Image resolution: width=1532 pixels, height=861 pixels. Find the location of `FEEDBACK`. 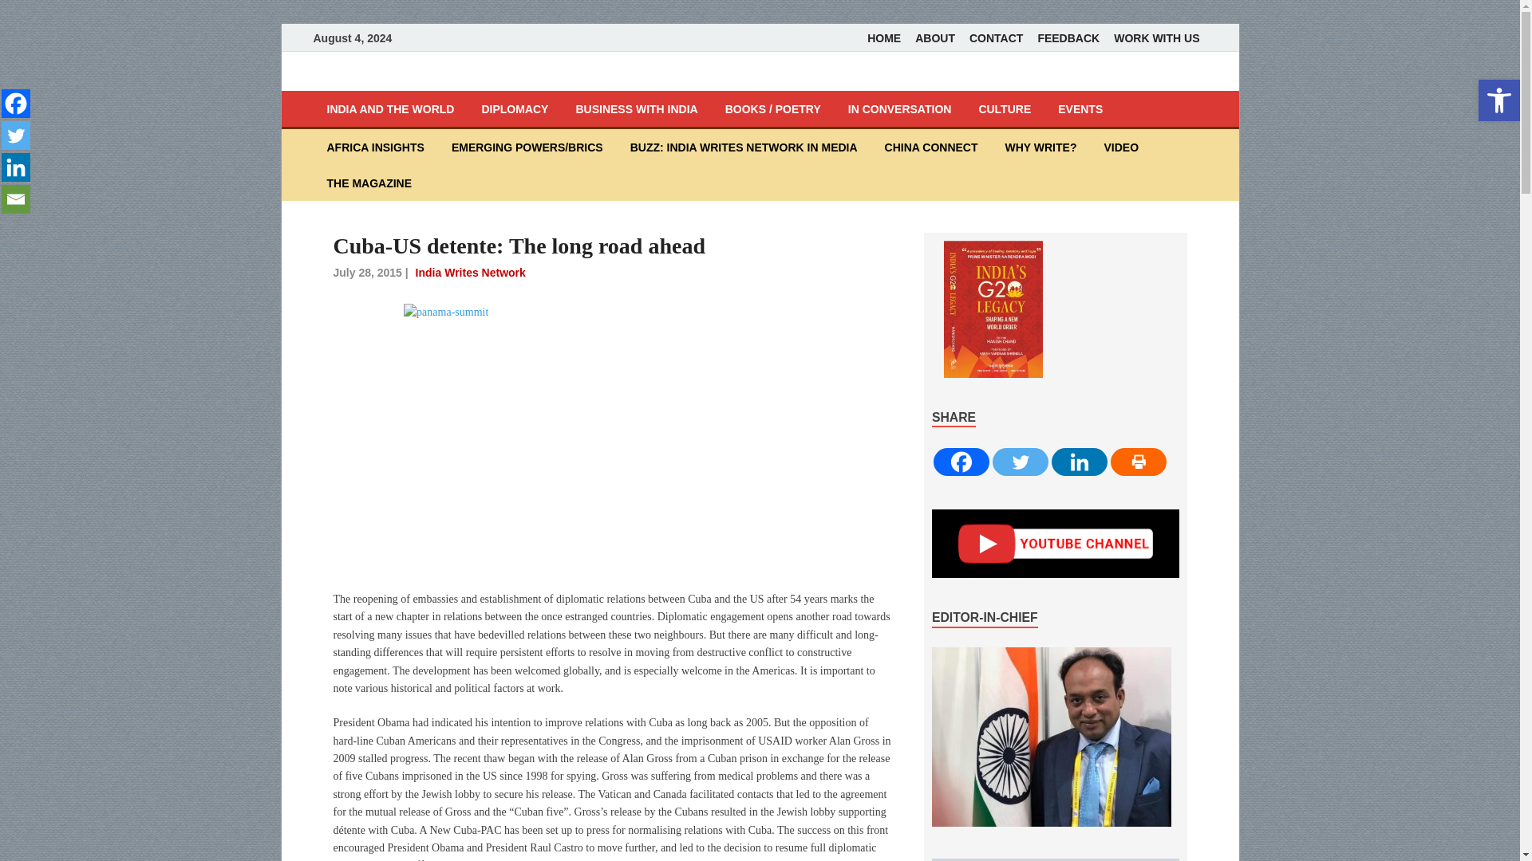

FEEDBACK is located at coordinates (1068, 37).